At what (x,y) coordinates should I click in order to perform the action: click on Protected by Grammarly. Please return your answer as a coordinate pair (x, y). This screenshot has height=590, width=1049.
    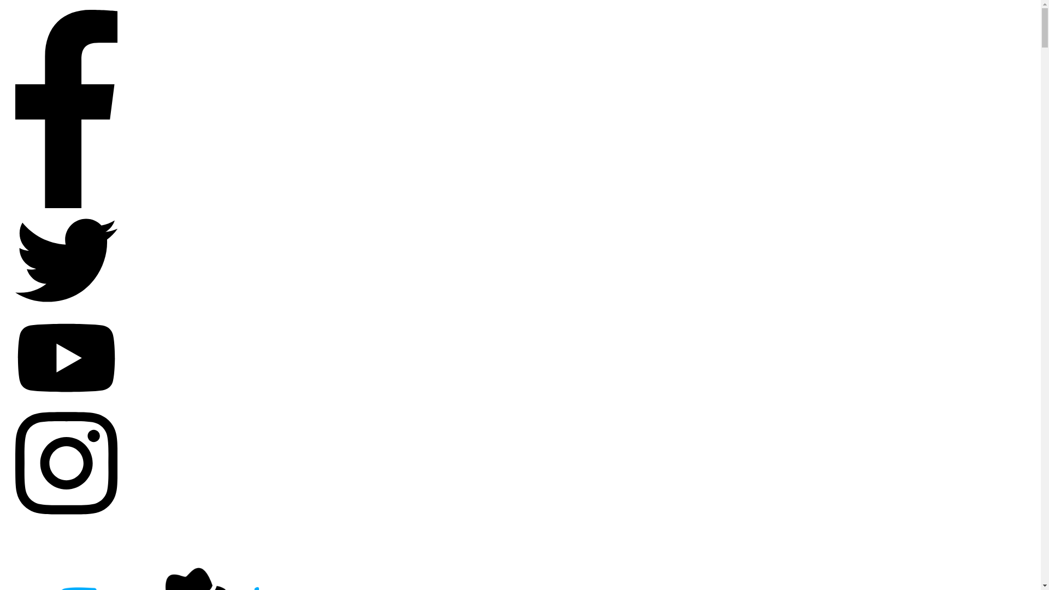
    Looking at the image, I should click on (259, 139).